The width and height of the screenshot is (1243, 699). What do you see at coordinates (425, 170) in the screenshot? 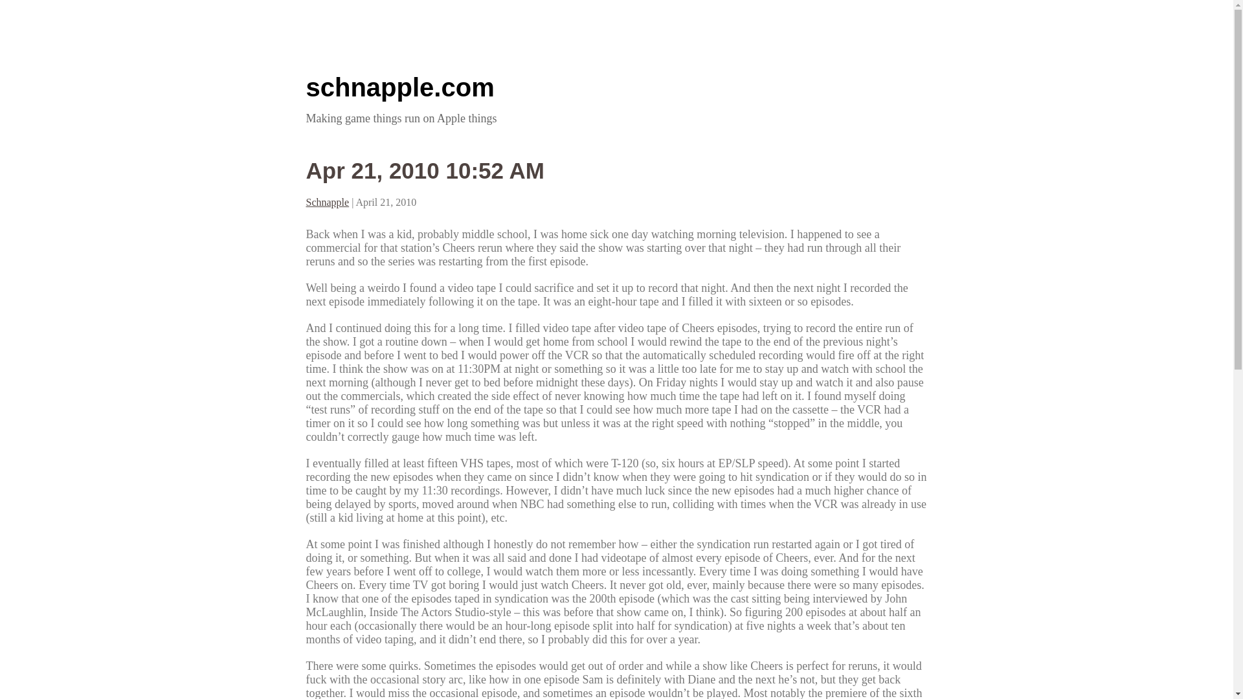
I see `Apr 21, 2010 10:52 AM` at bounding box center [425, 170].